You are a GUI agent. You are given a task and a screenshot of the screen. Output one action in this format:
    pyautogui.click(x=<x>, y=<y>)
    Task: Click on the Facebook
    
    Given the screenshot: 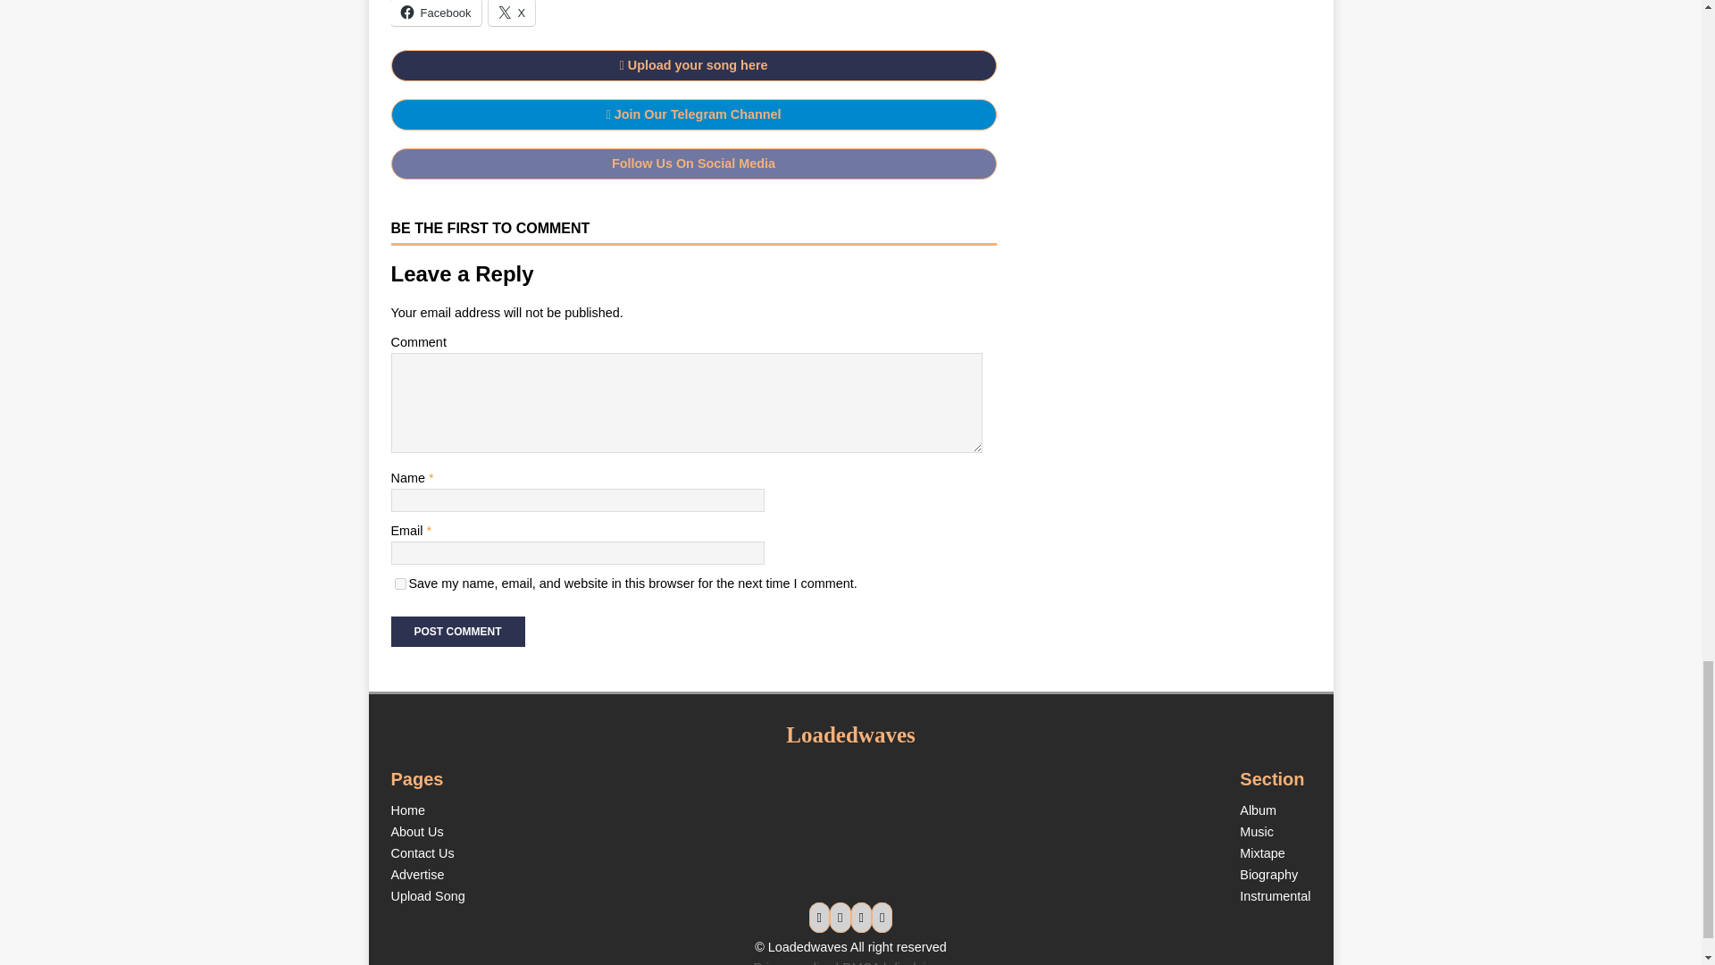 What is the action you would take?
    pyautogui.click(x=436, y=13)
    